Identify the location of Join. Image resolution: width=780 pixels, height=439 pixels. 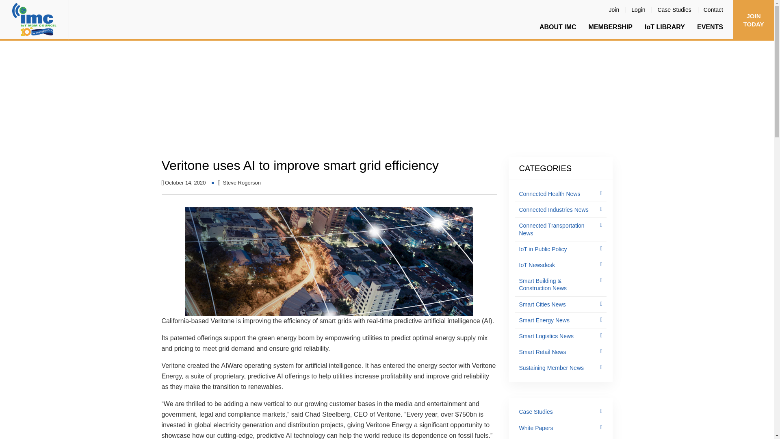
(614, 9).